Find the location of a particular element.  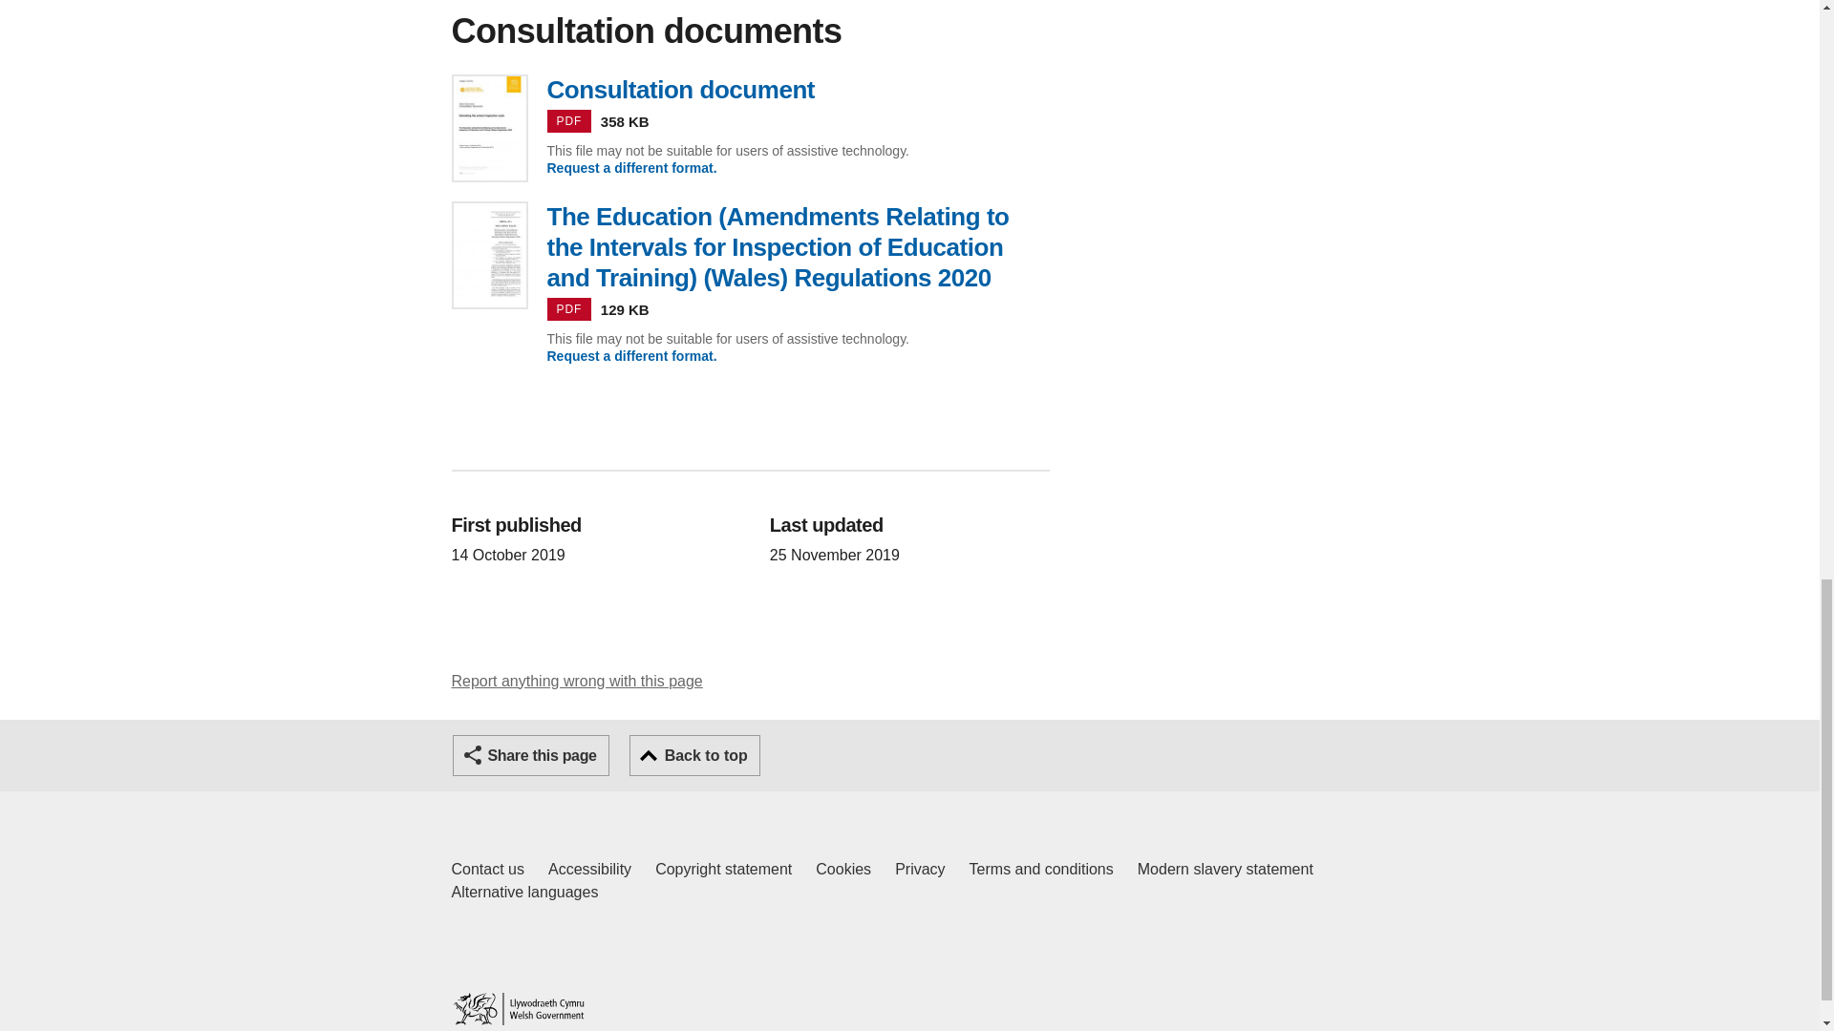

Request a different format. is located at coordinates (694, 756).